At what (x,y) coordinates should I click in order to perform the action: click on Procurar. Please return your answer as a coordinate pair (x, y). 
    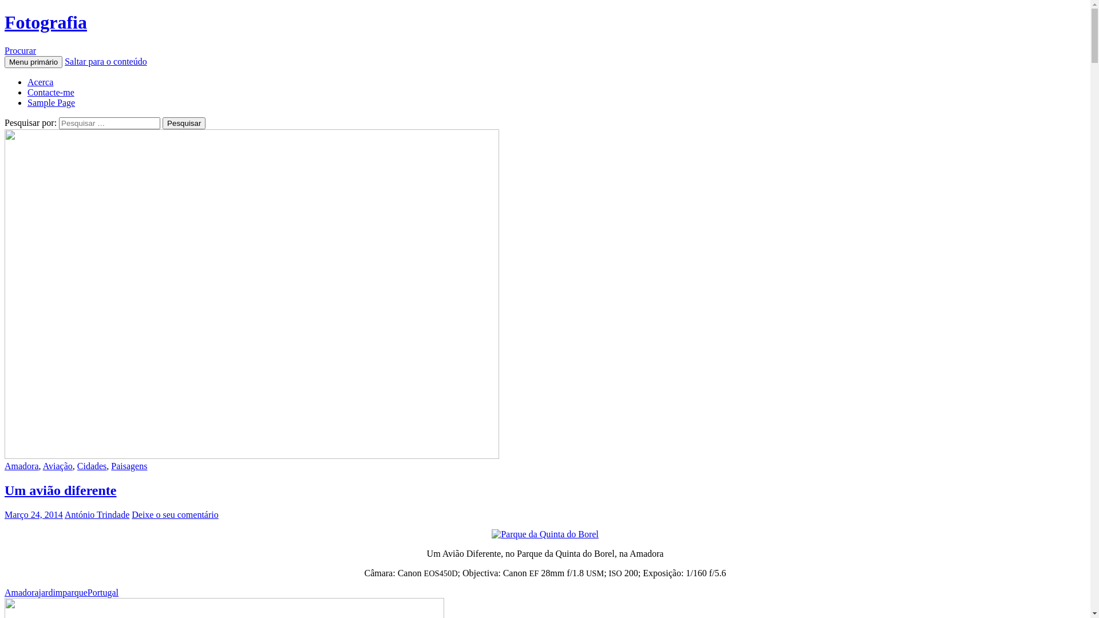
    Looking at the image, I should click on (21, 50).